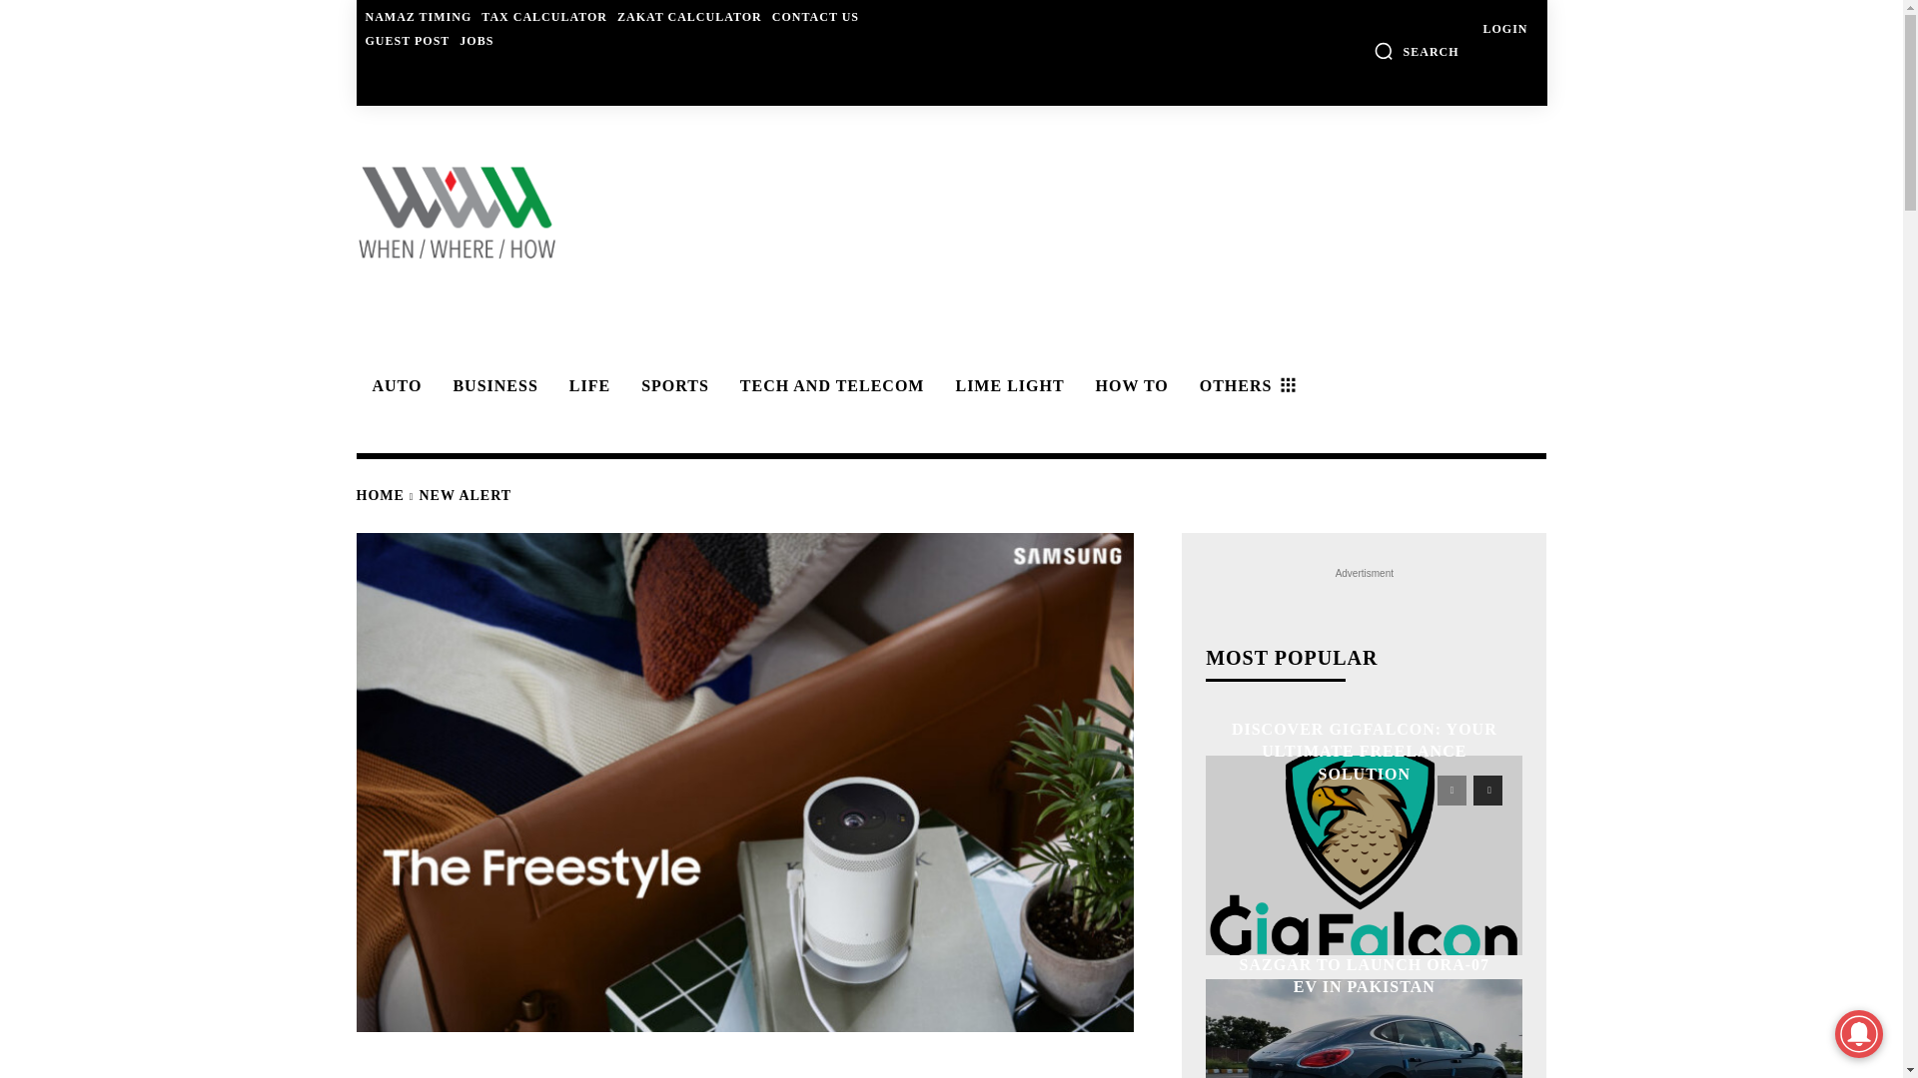 Image resolution: width=1918 pixels, height=1078 pixels. What do you see at coordinates (1245, 386) in the screenshot?
I see `OTHERS` at bounding box center [1245, 386].